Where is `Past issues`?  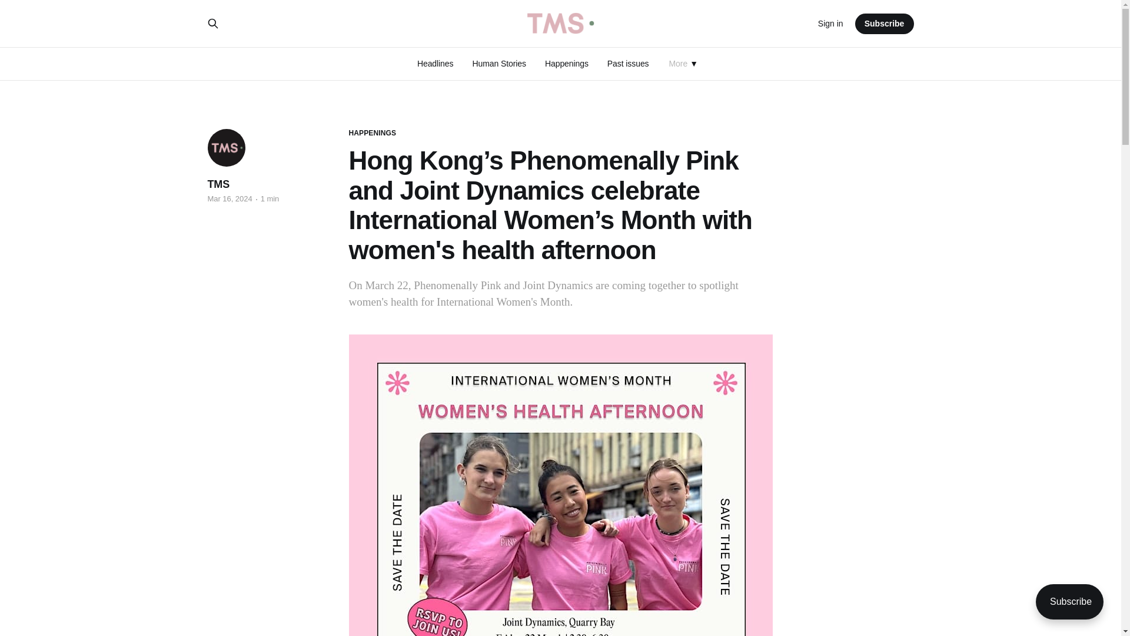 Past issues is located at coordinates (628, 64).